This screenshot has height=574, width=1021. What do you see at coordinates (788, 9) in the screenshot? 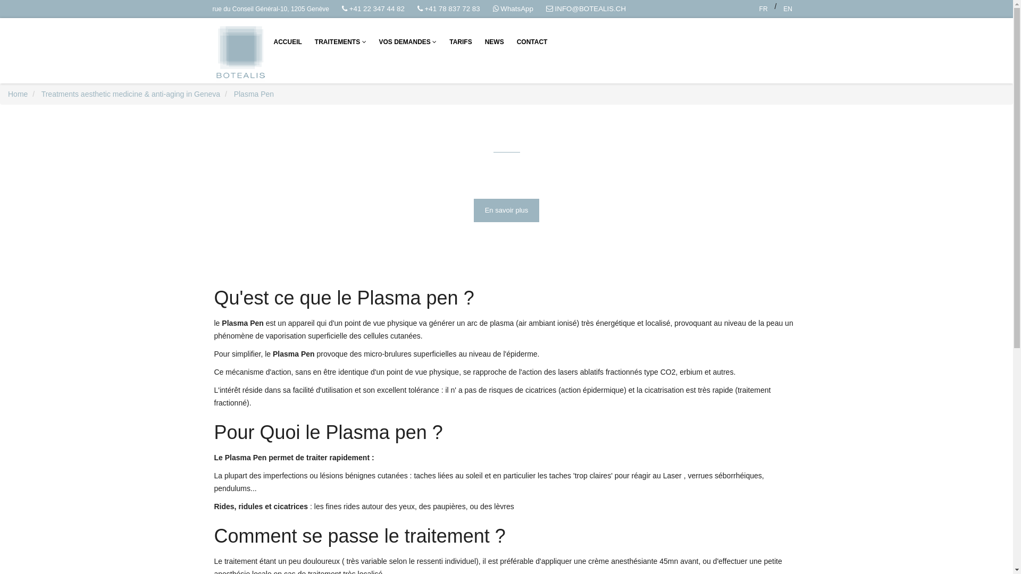
I see `EN` at bounding box center [788, 9].